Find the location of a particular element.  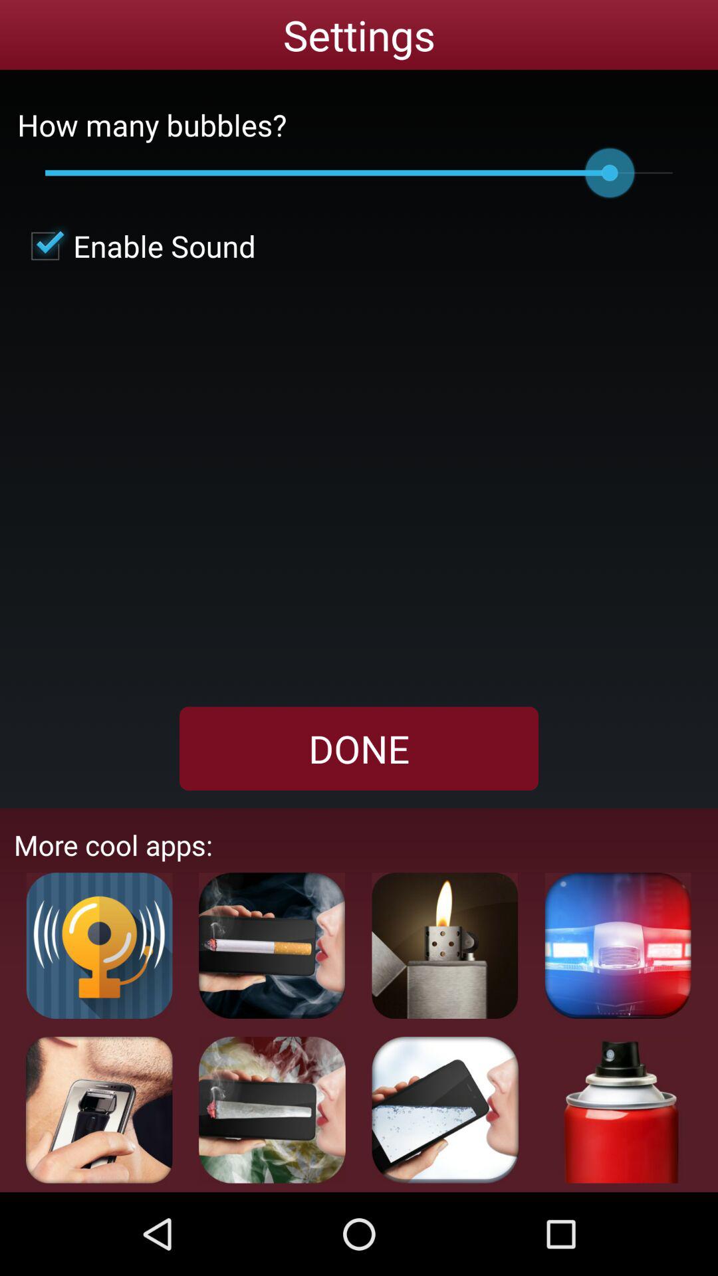

tap enable sound icon is located at coordinates (136, 246).